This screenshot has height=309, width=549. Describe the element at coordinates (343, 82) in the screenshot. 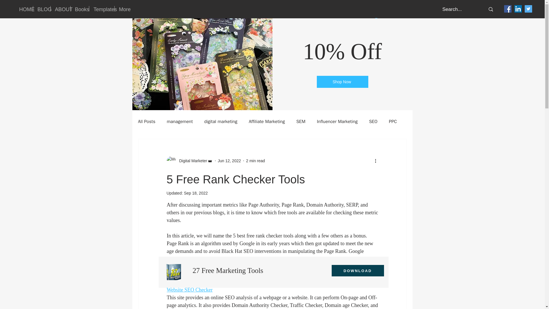

I see `Shop Now` at that location.